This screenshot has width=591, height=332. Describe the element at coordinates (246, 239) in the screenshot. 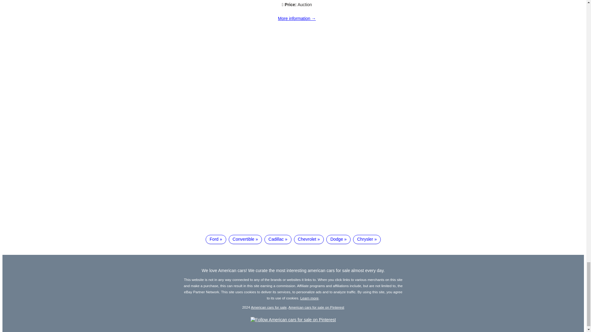

I see `Convertible` at that location.